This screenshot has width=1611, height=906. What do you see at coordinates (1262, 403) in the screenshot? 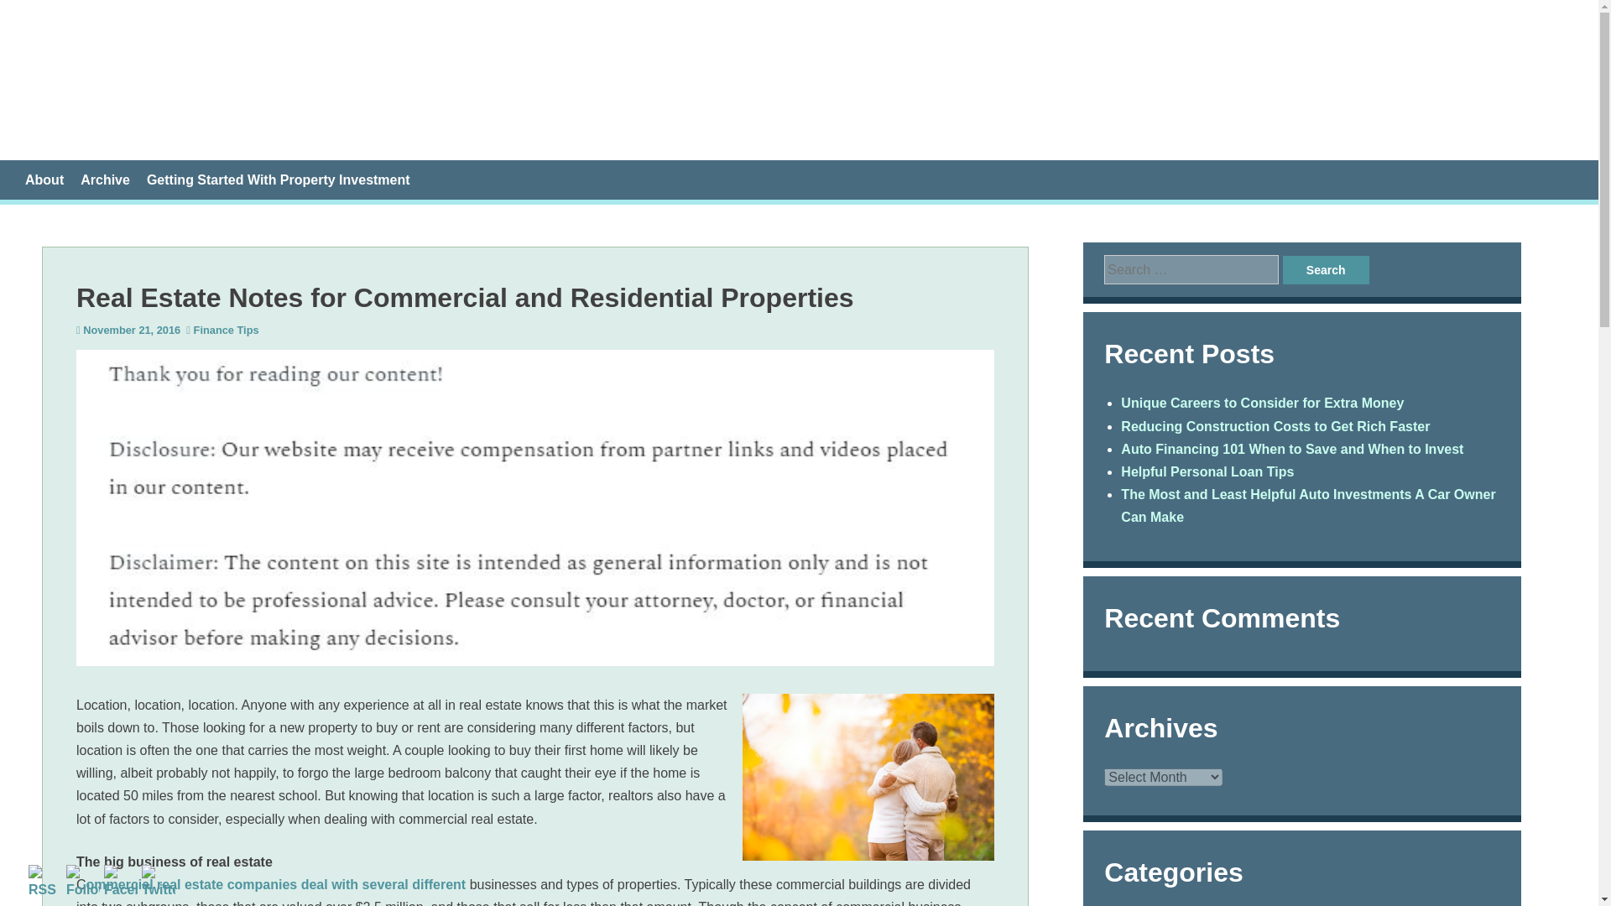
I see `Unique Careers to Consider for Extra Money` at bounding box center [1262, 403].